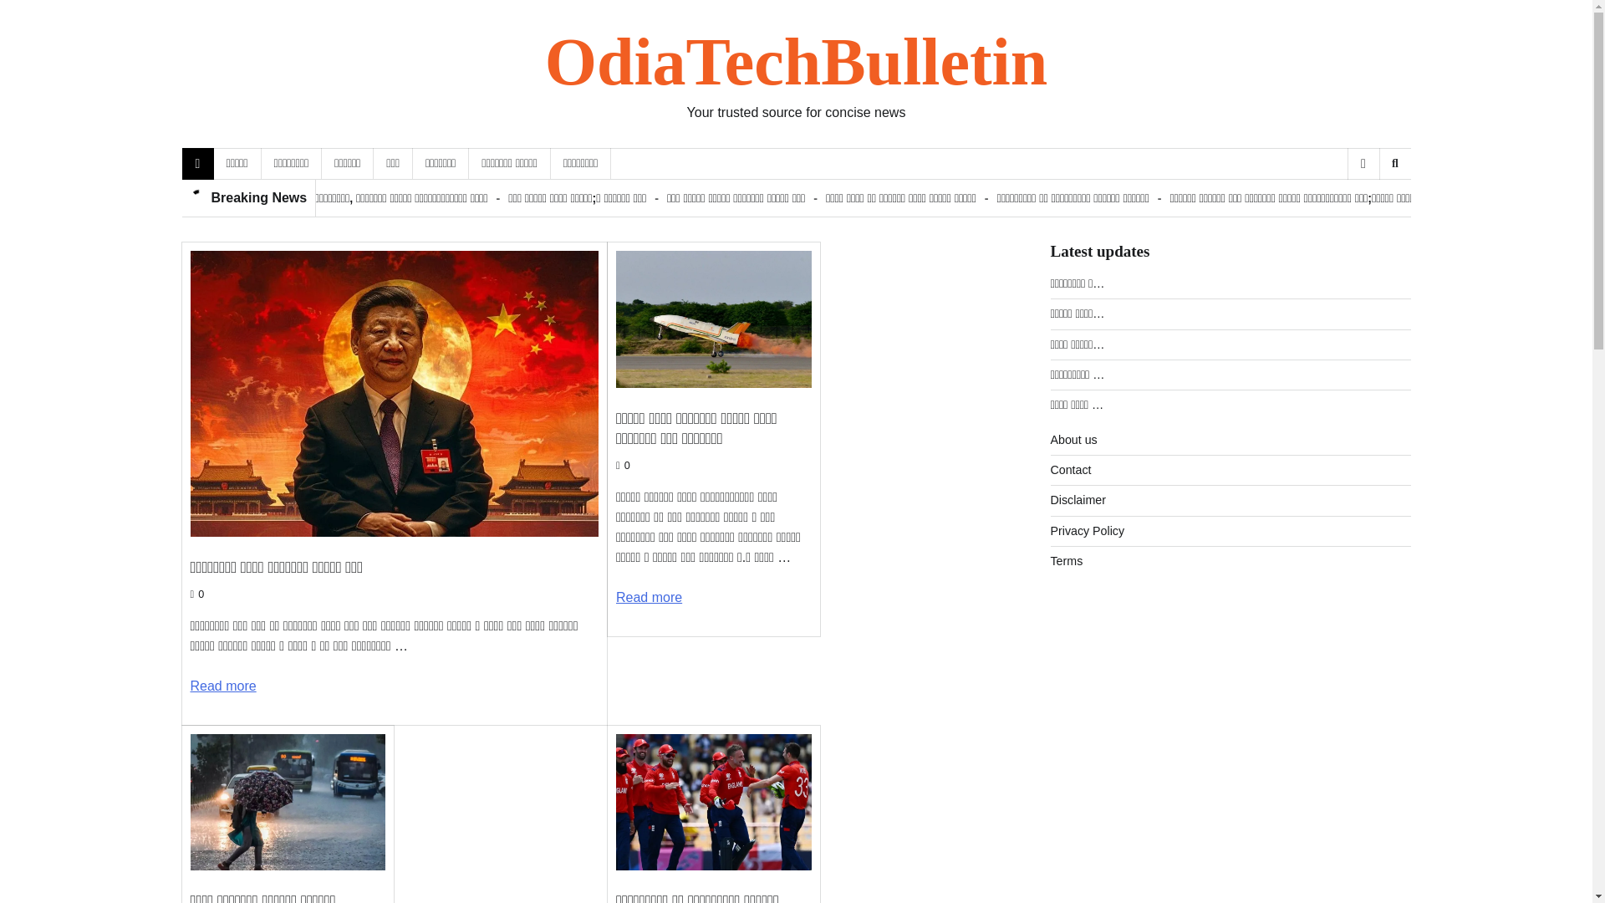 The image size is (1605, 903). What do you see at coordinates (1363, 164) in the screenshot?
I see `View Random Post` at bounding box center [1363, 164].